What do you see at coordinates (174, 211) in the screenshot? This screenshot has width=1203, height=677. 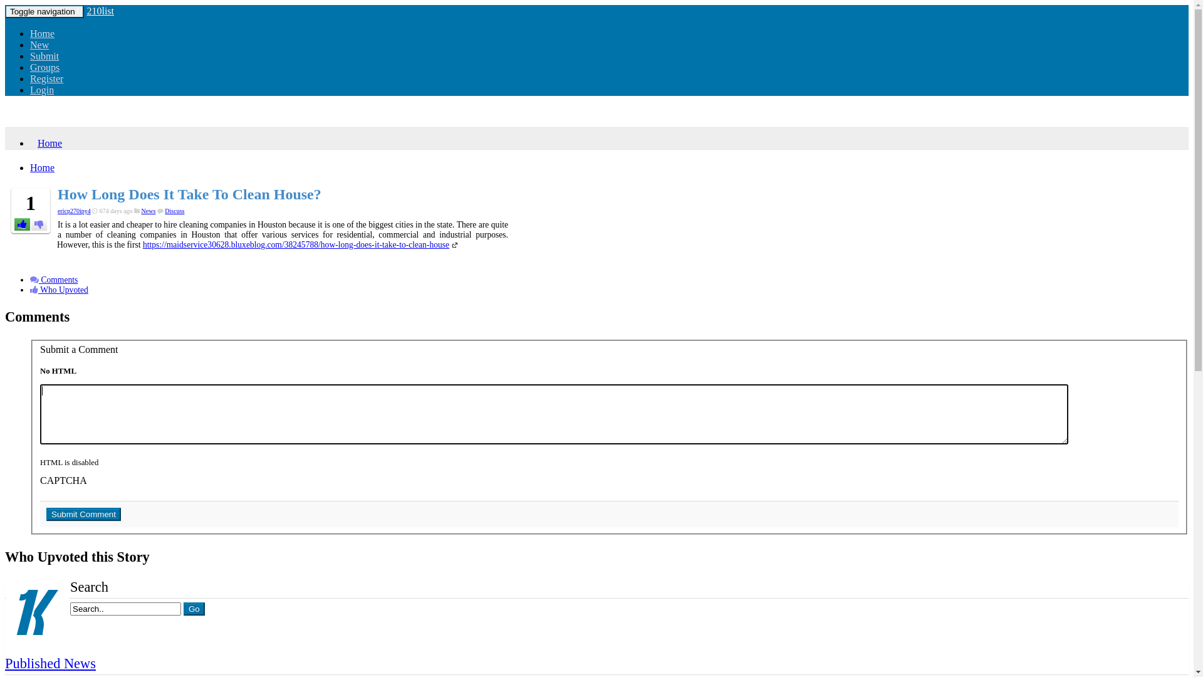 I see `Discuss` at bounding box center [174, 211].